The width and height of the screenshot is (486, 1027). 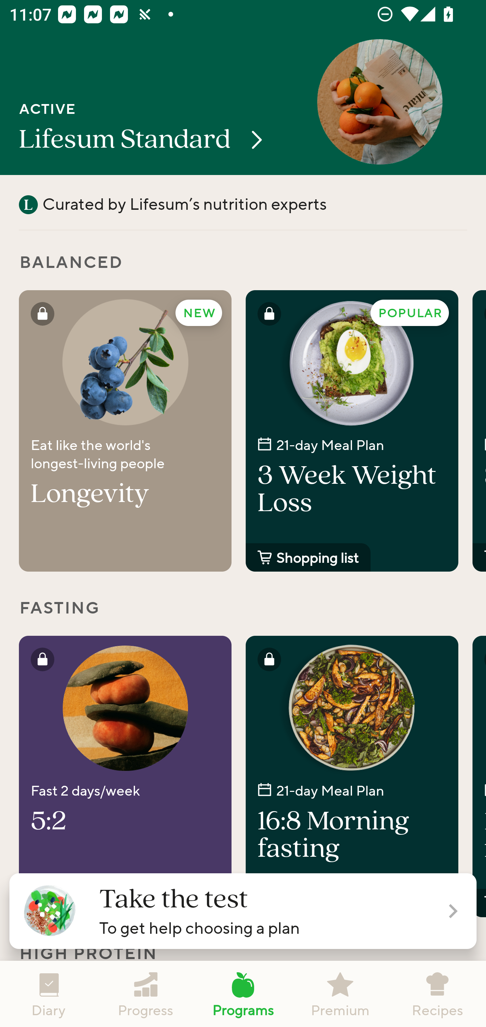 What do you see at coordinates (437, 994) in the screenshot?
I see `Recipes` at bounding box center [437, 994].